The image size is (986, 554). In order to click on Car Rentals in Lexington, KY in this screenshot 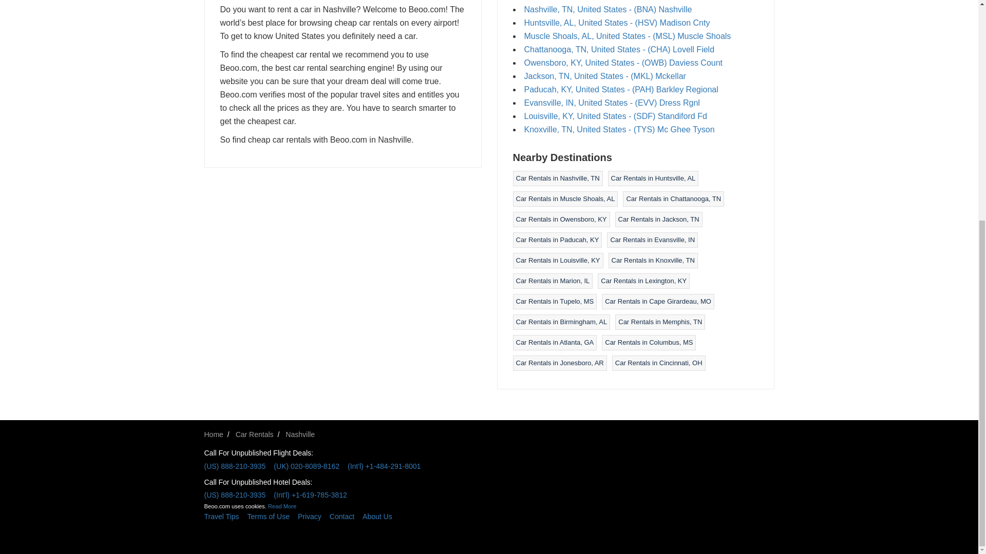, I will do `click(643, 281)`.